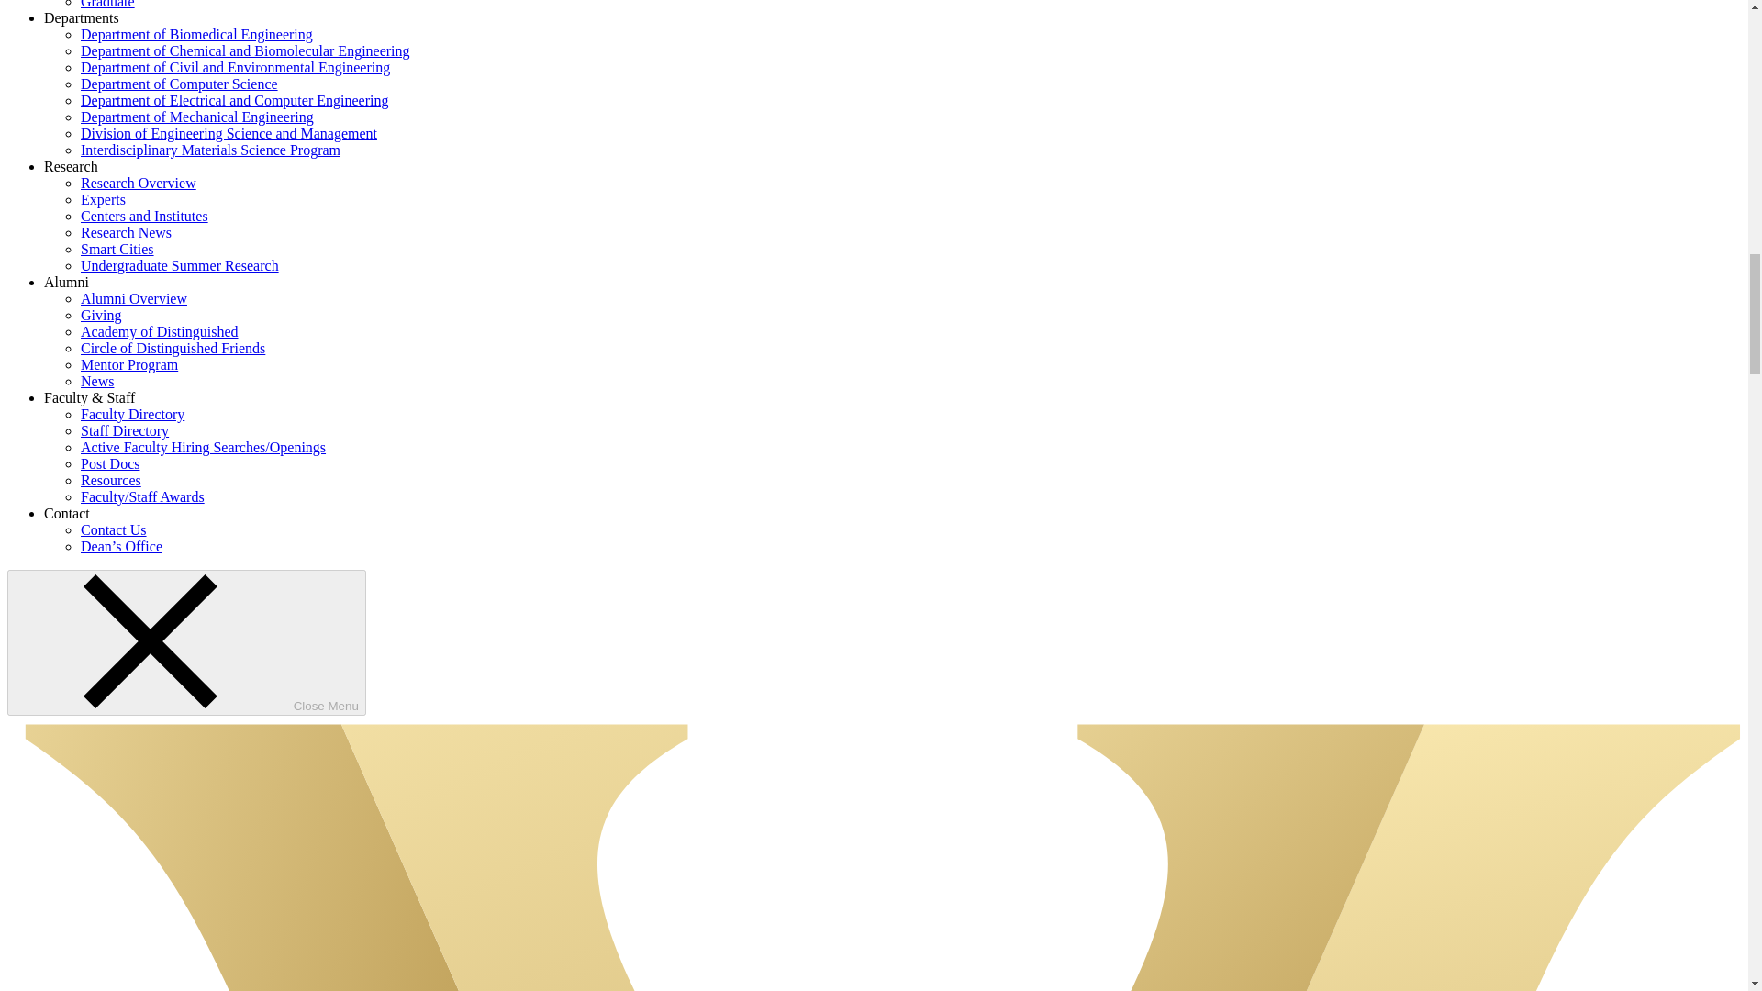 The image size is (1762, 991). Describe the element at coordinates (82, 17) in the screenshot. I see `Departments` at that location.